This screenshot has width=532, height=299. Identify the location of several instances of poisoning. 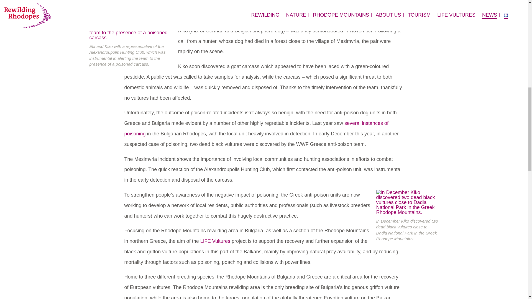
(256, 128).